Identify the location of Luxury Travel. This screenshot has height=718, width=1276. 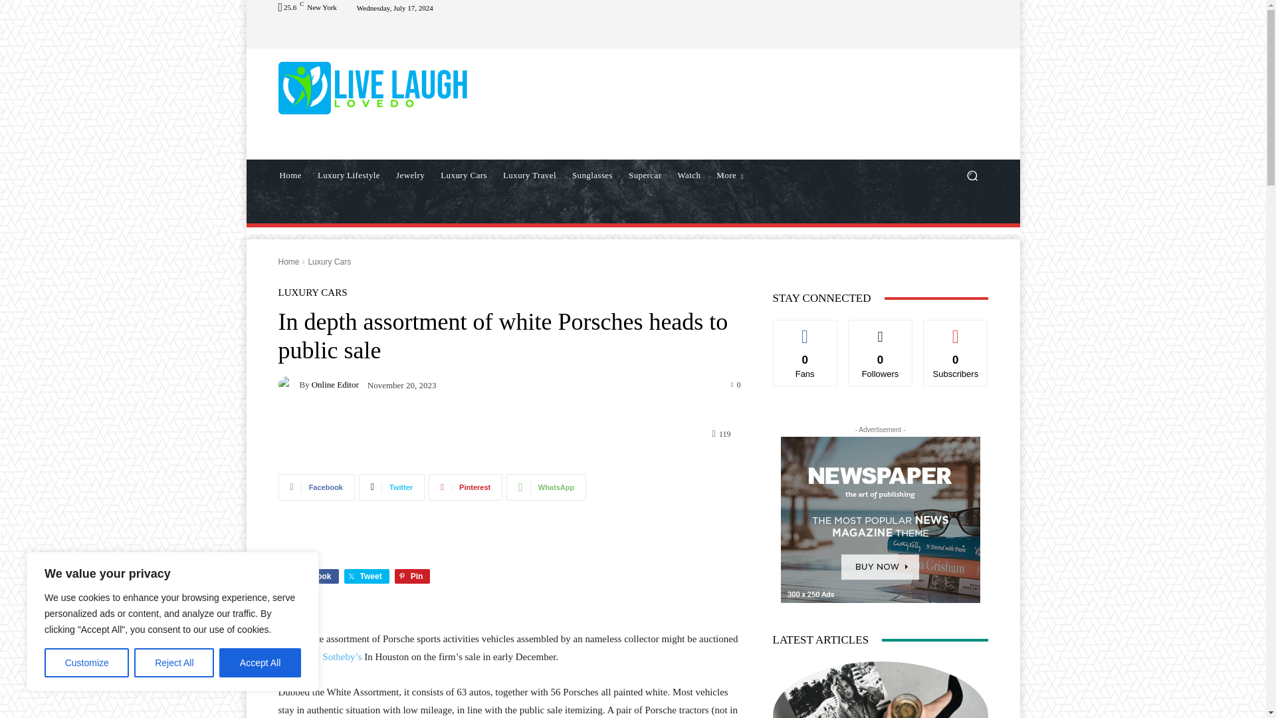
(529, 176).